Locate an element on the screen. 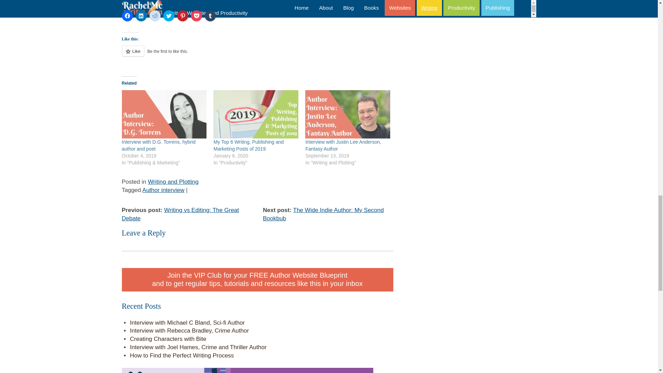 The image size is (663, 373). Interview with D.G. Torrens, hybrid author and poet is located at coordinates (164, 114).